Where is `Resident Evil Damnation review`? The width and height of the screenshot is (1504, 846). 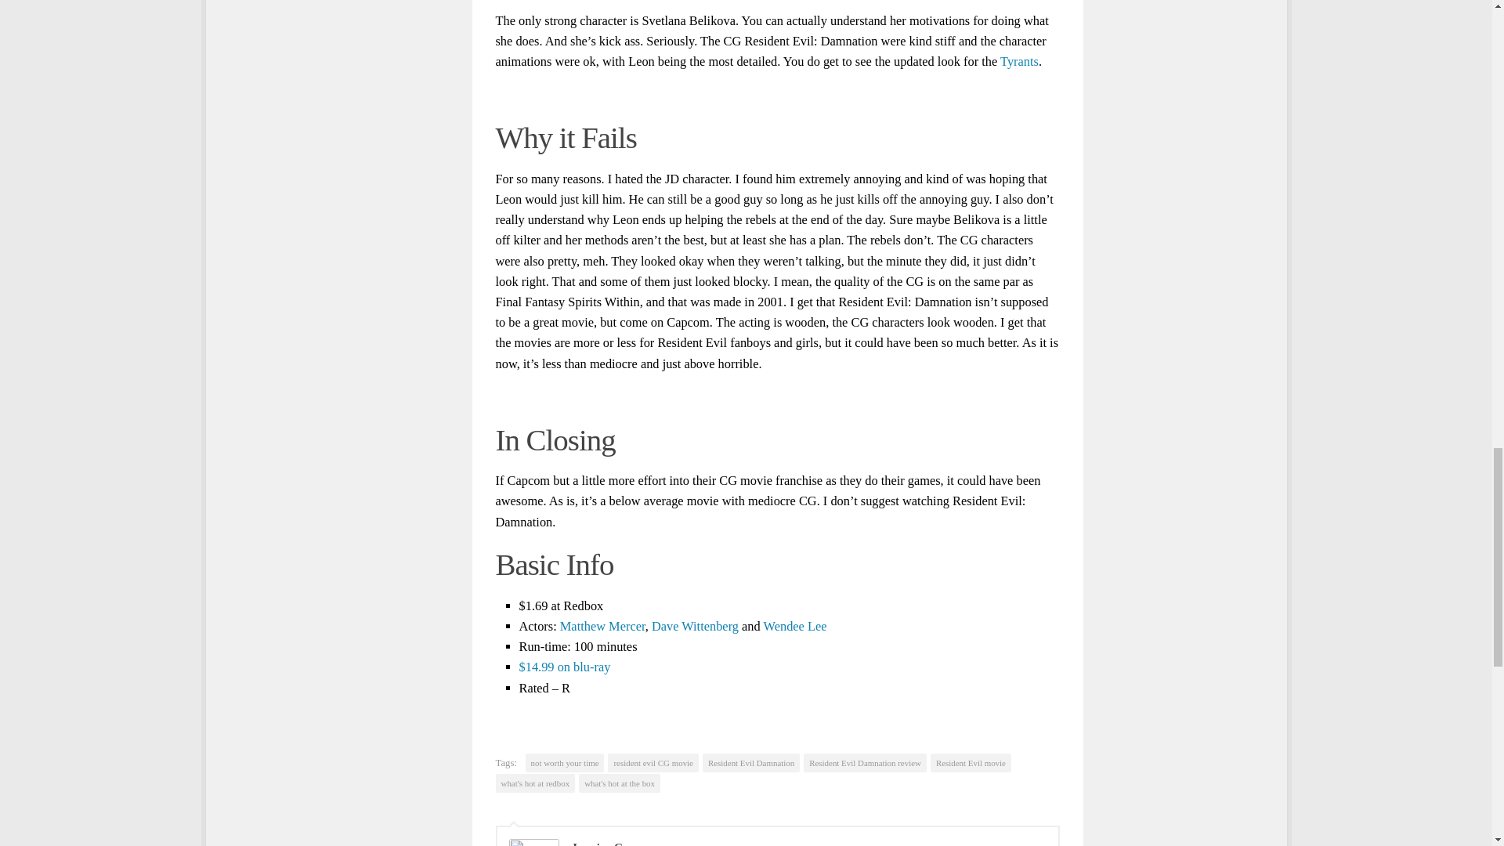
Resident Evil Damnation review is located at coordinates (865, 763).